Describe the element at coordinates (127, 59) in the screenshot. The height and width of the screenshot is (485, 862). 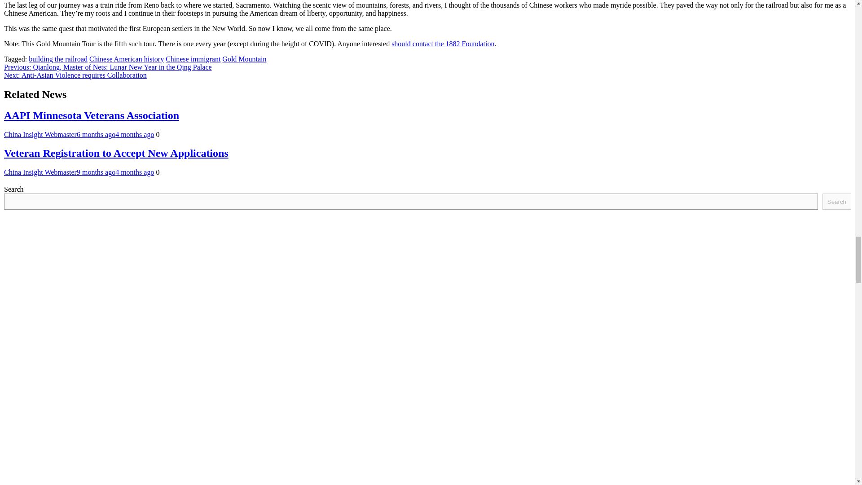
I see `Chinese American history` at that location.